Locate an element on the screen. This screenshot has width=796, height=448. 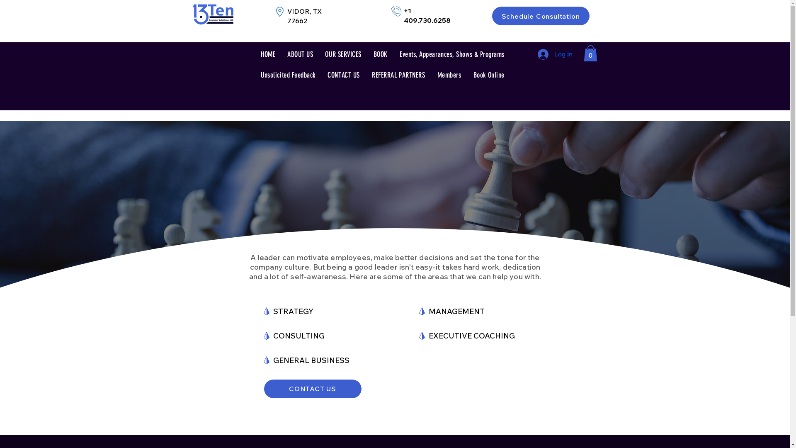
ABOUT US is located at coordinates (300, 54).